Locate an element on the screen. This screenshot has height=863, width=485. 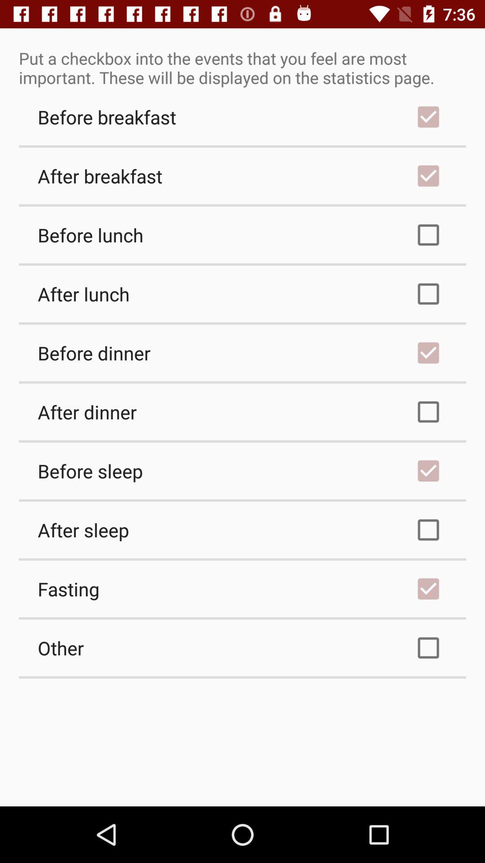
launch checkbox below after dinner checkbox is located at coordinates (242, 471).